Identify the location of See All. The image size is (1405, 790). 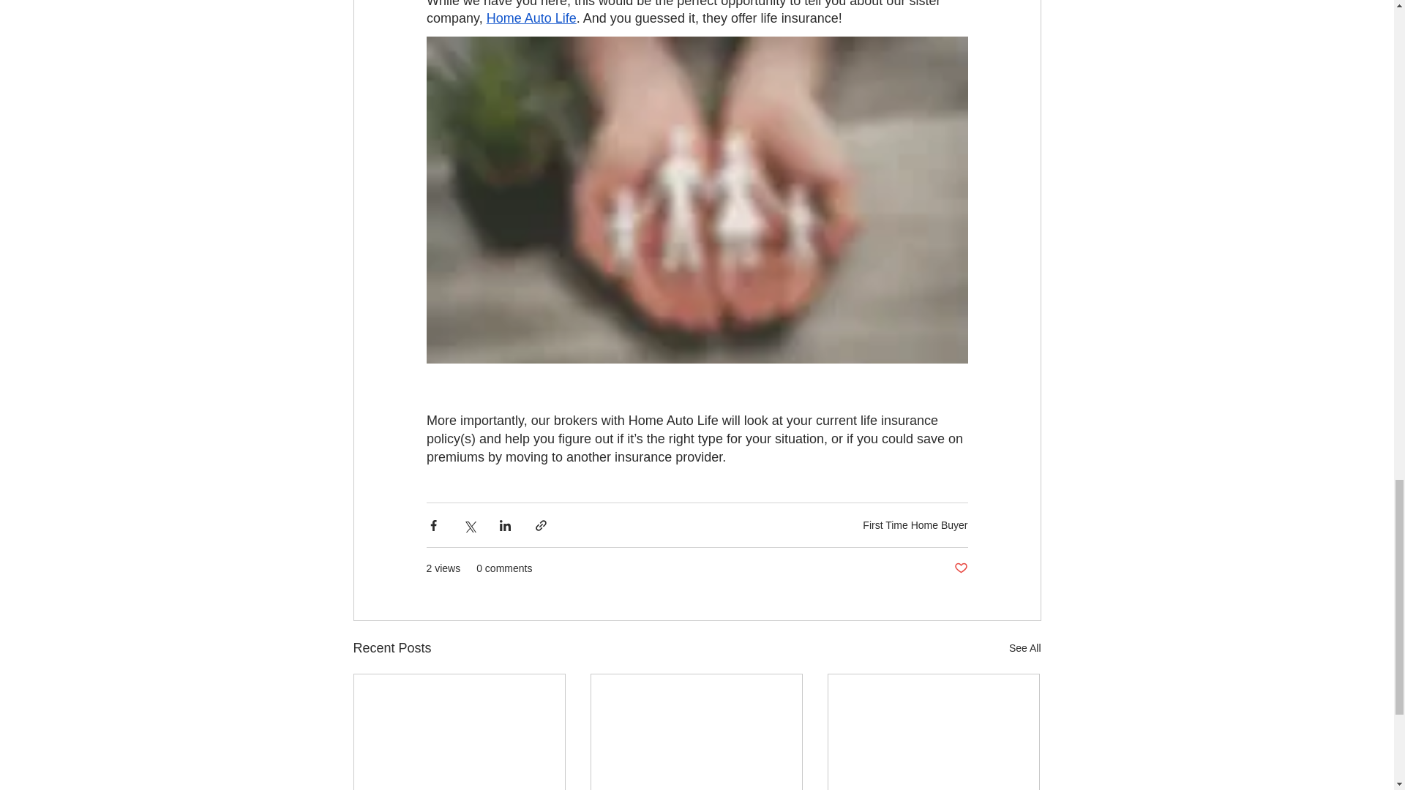
(1024, 648).